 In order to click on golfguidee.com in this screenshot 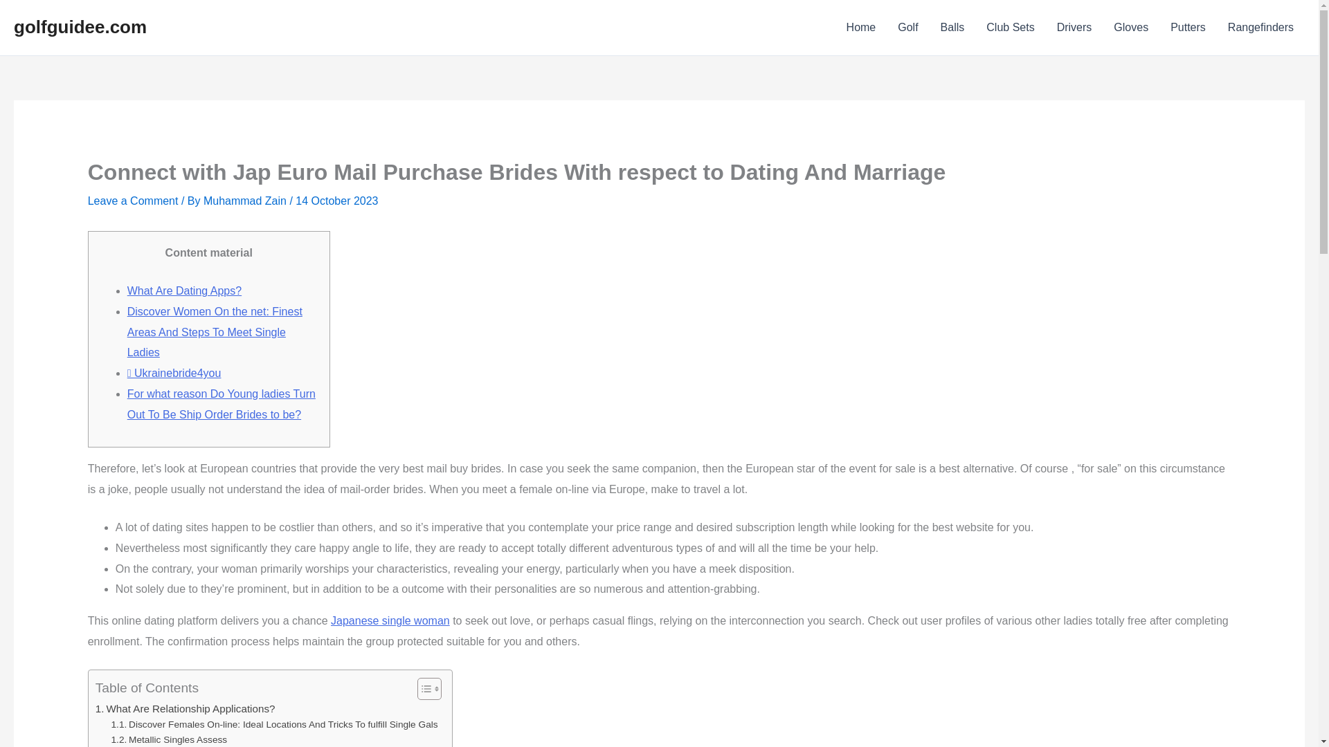, I will do `click(80, 26)`.